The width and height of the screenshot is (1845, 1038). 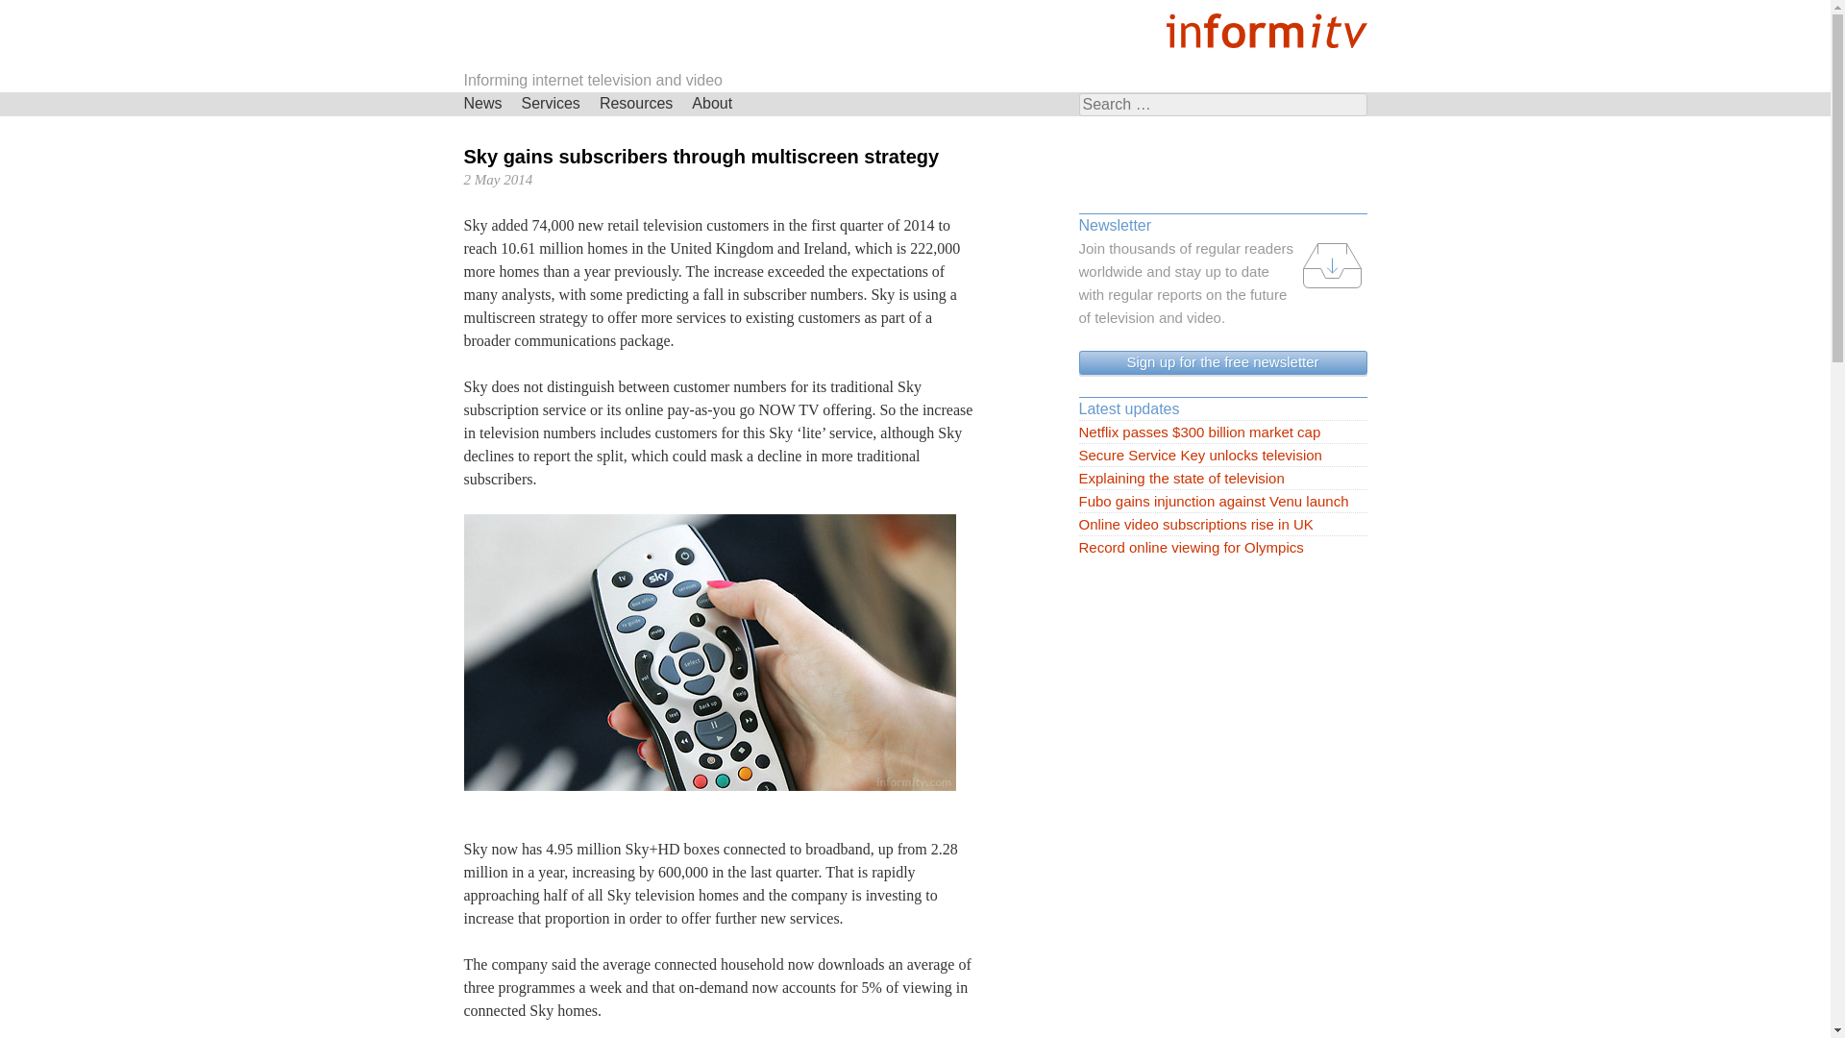 I want to click on Online video subscriptions rise in UK, so click(x=1222, y=525).